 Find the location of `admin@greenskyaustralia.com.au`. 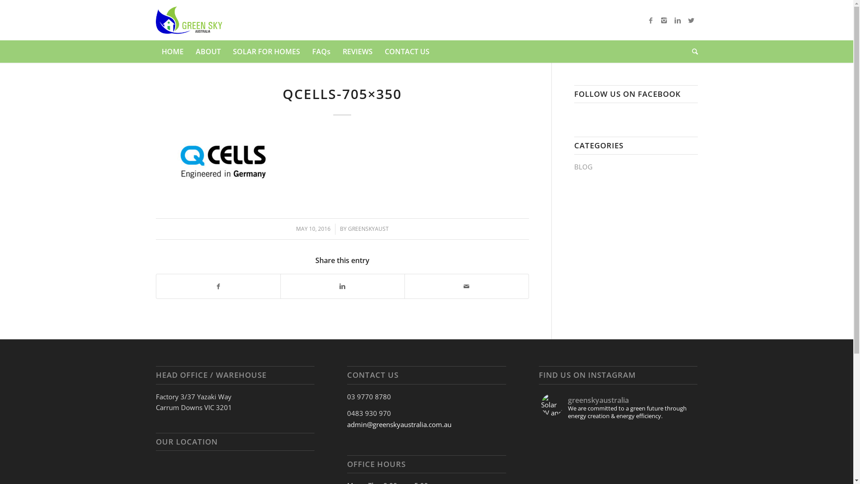

admin@greenskyaustralia.com.au is located at coordinates (400, 424).